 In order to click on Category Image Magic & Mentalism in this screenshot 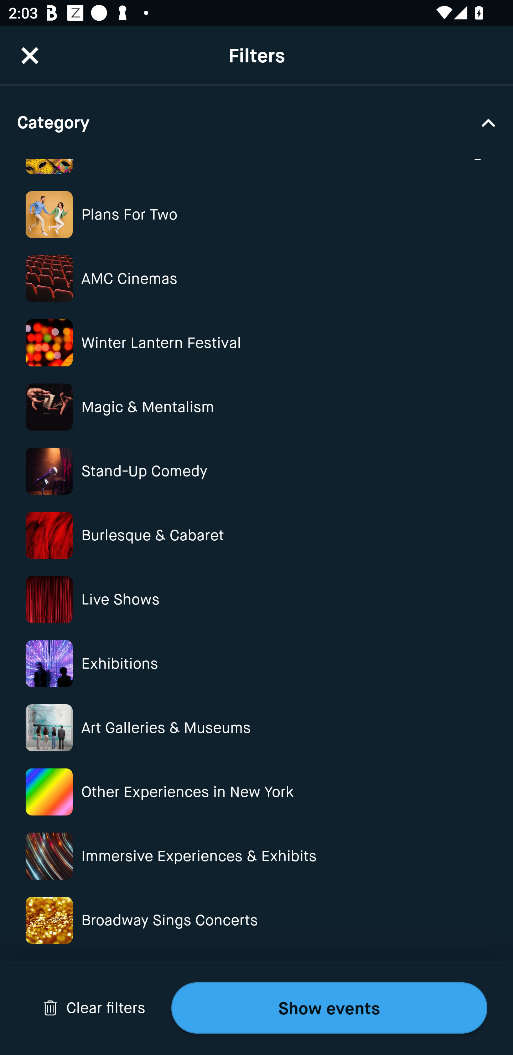, I will do `click(256, 406)`.